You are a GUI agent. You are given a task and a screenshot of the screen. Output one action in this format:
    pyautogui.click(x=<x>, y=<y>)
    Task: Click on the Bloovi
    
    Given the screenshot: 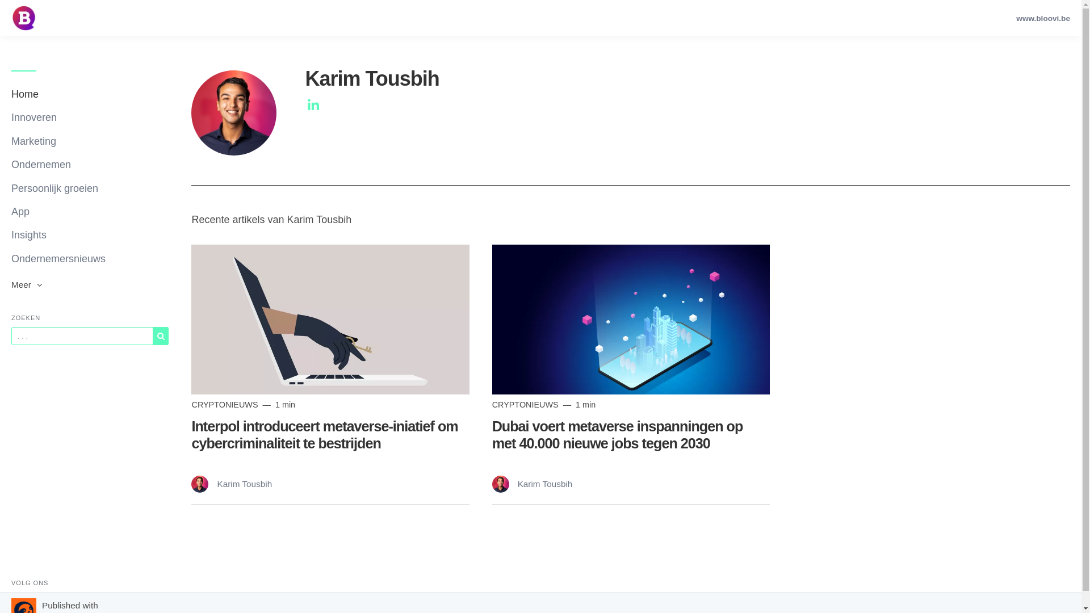 What is the action you would take?
    pyautogui.click(x=24, y=18)
    